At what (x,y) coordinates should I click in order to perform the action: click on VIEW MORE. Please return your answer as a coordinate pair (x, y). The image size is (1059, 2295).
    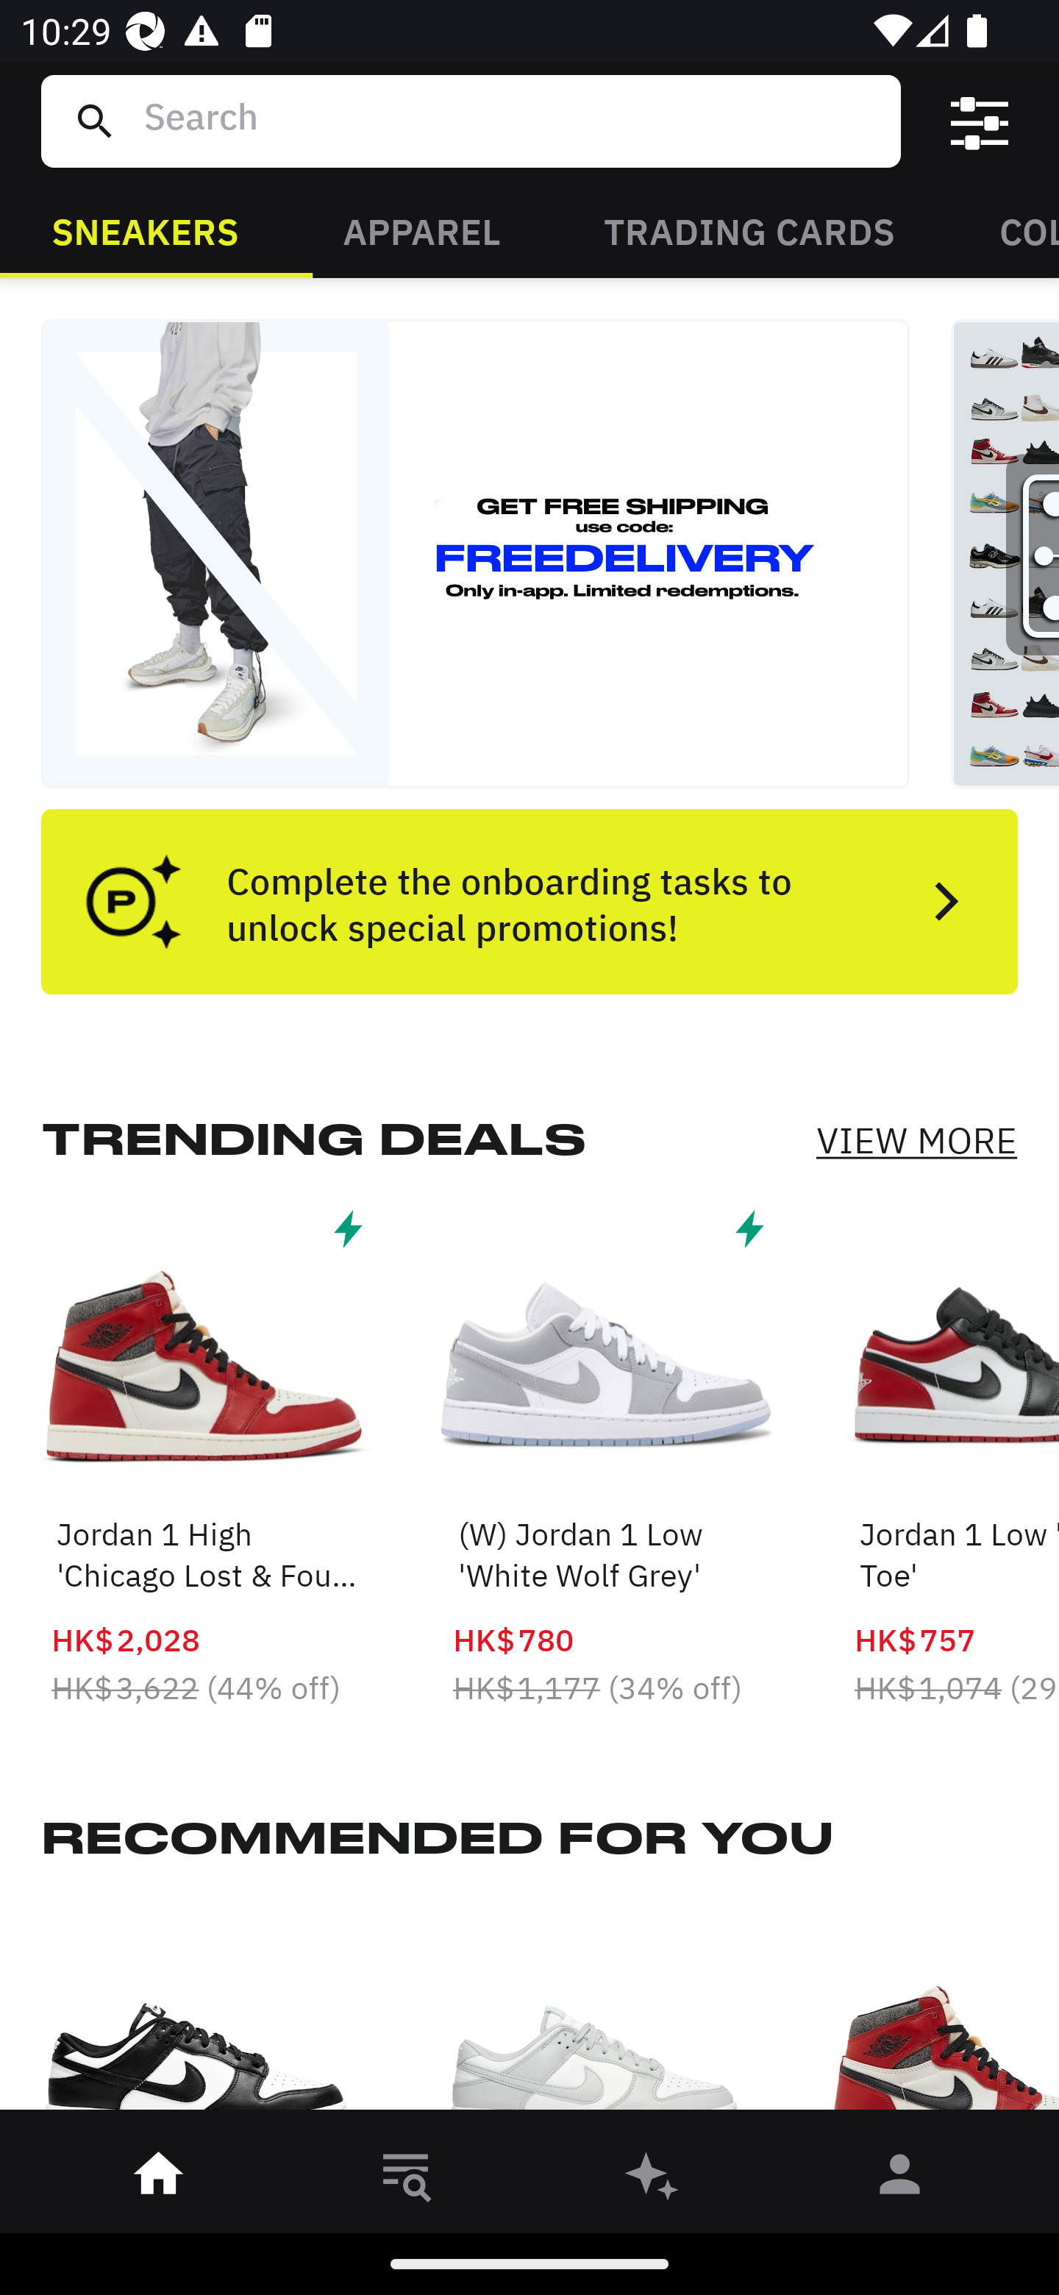
    Looking at the image, I should click on (916, 1140).